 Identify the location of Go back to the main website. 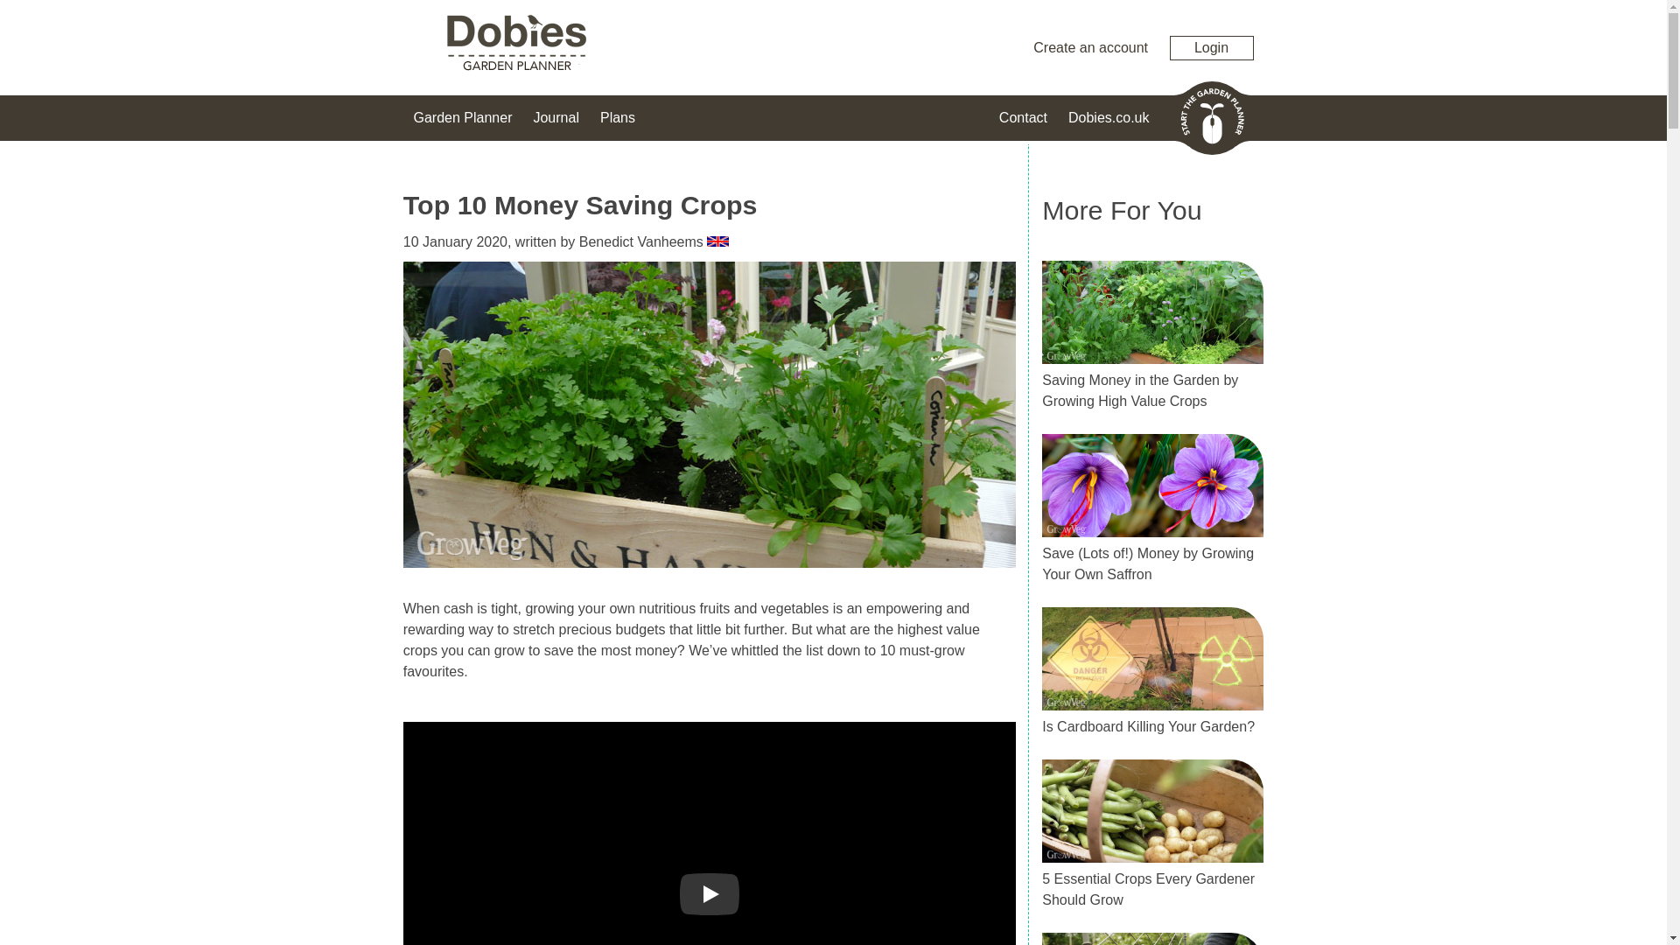
(1109, 117).